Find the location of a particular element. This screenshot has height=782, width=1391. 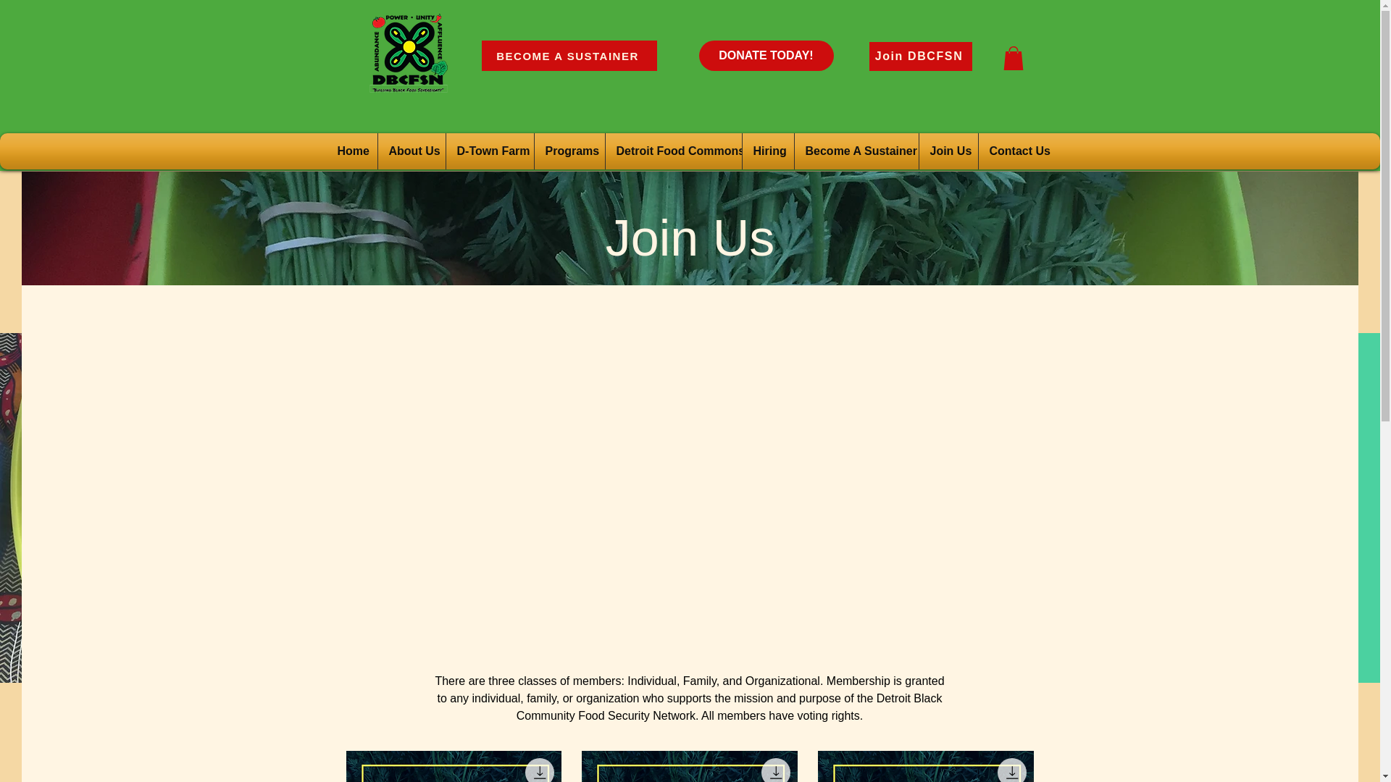

About Us is located at coordinates (370, 151).